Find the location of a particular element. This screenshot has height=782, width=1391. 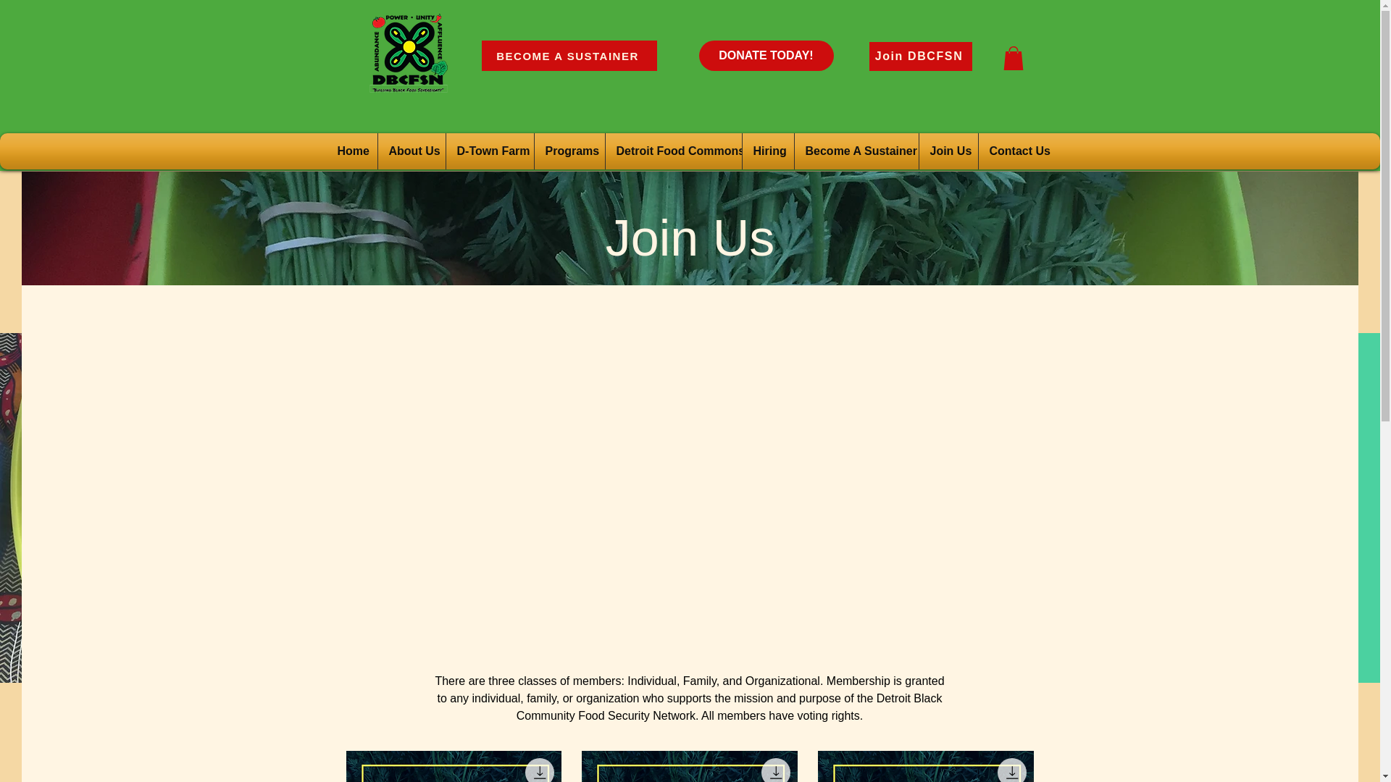

About Us is located at coordinates (370, 151).